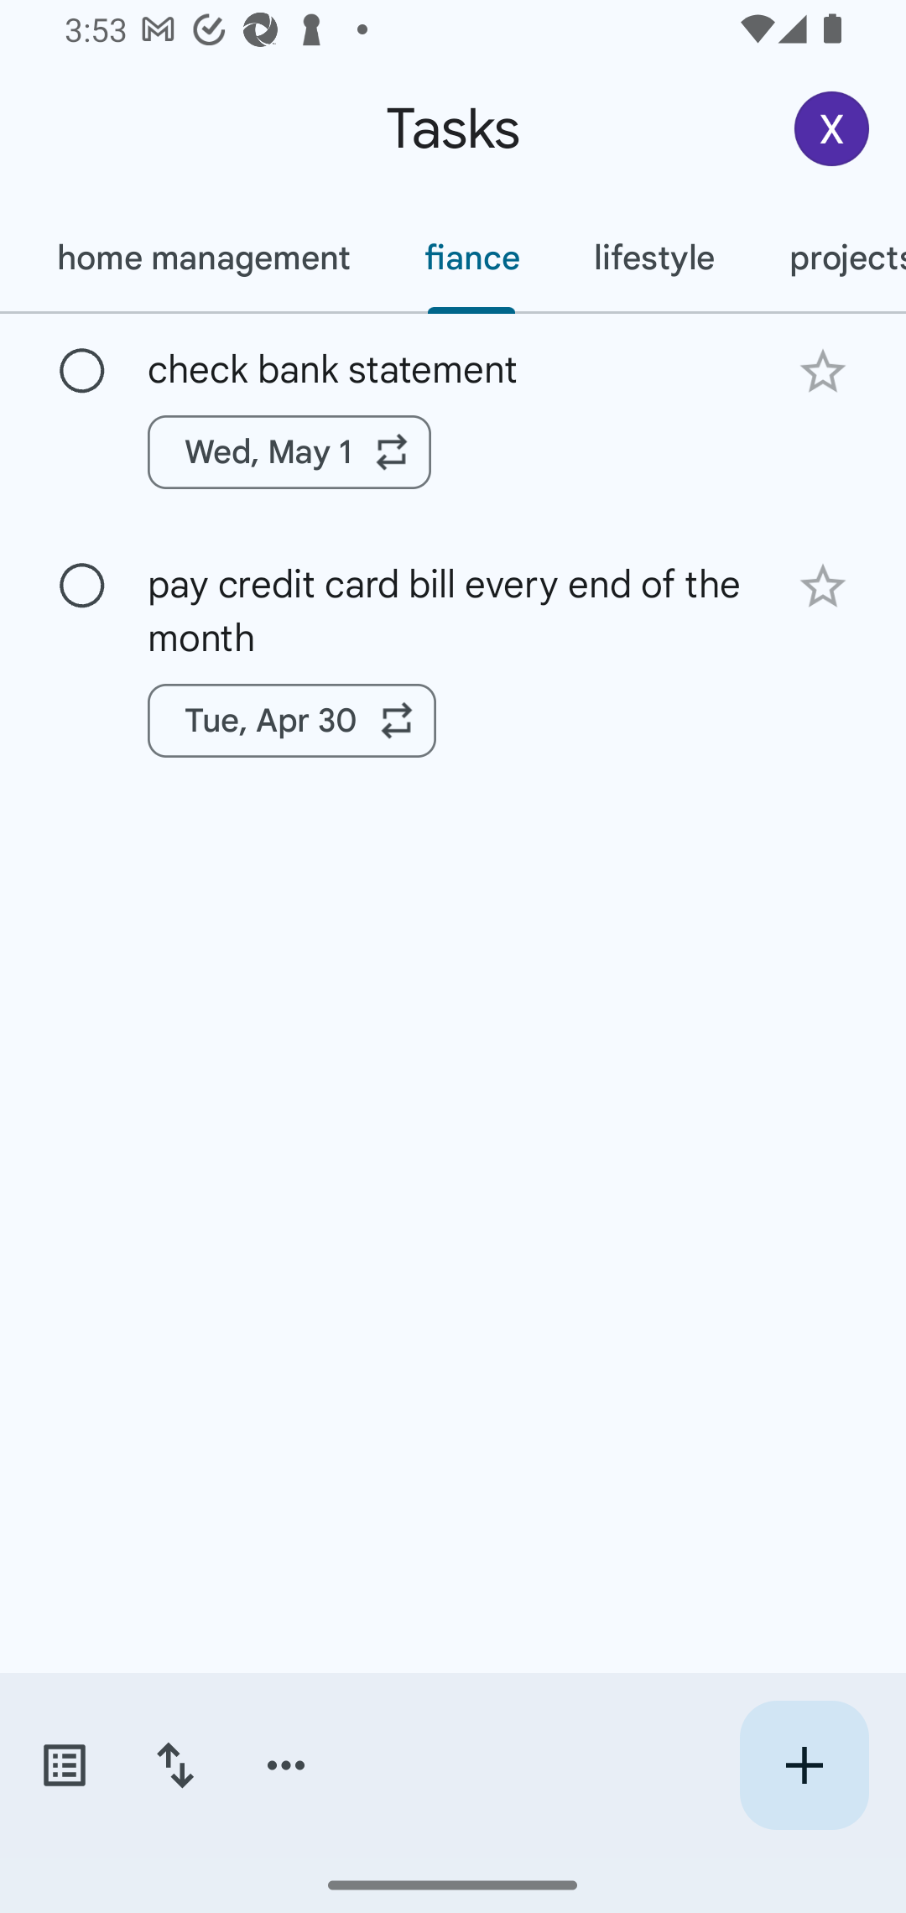  What do you see at coordinates (82, 586) in the screenshot?
I see `Mark as complete` at bounding box center [82, 586].